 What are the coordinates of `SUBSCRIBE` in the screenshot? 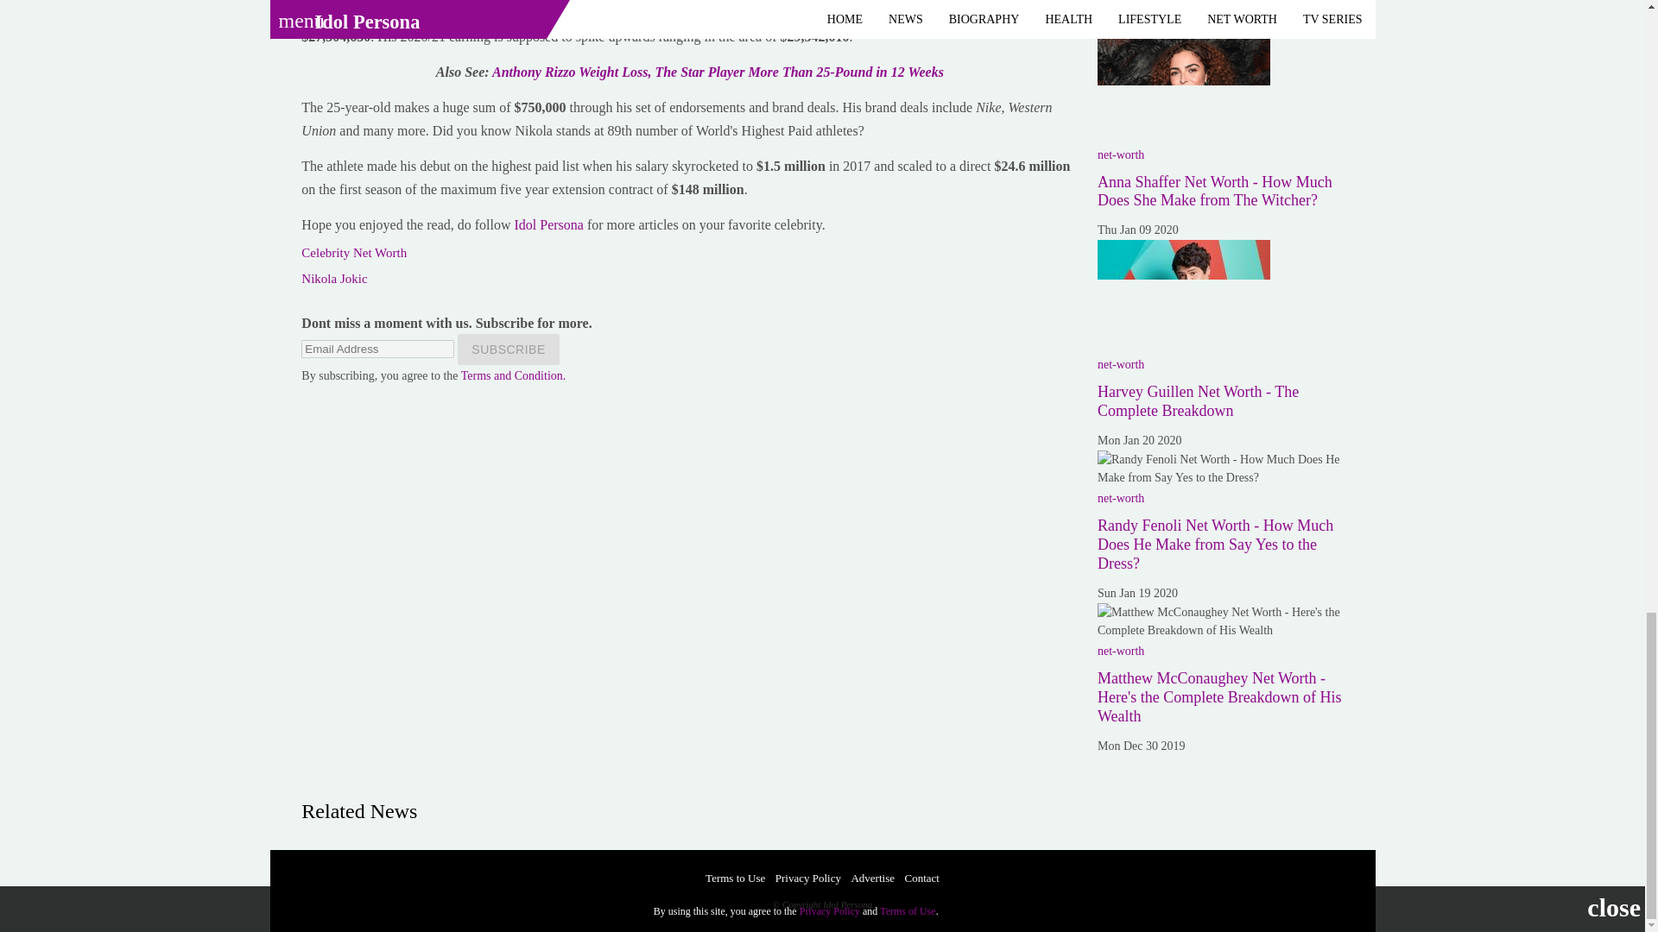 It's located at (508, 349).